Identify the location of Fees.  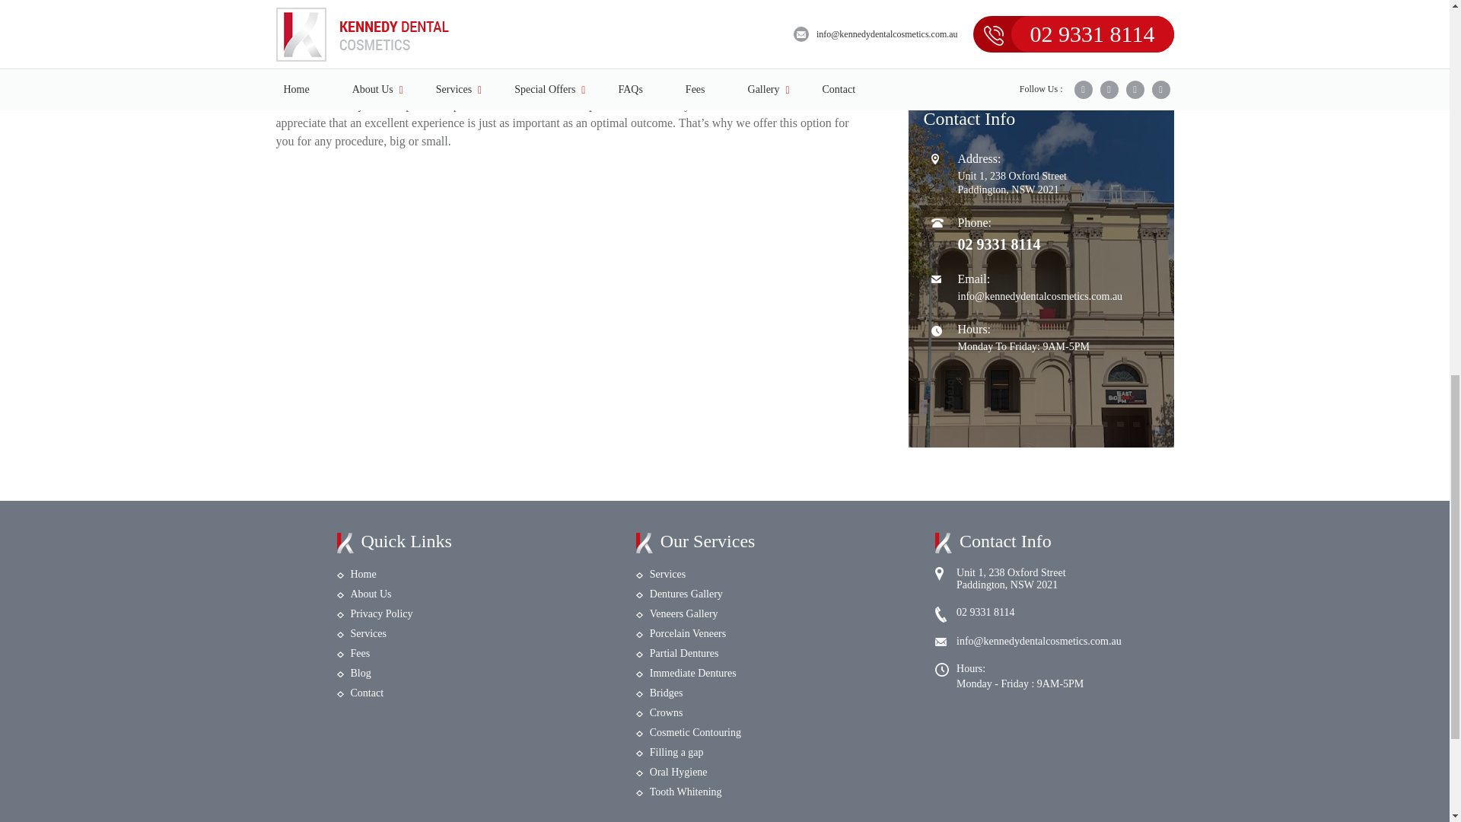
(359, 653).